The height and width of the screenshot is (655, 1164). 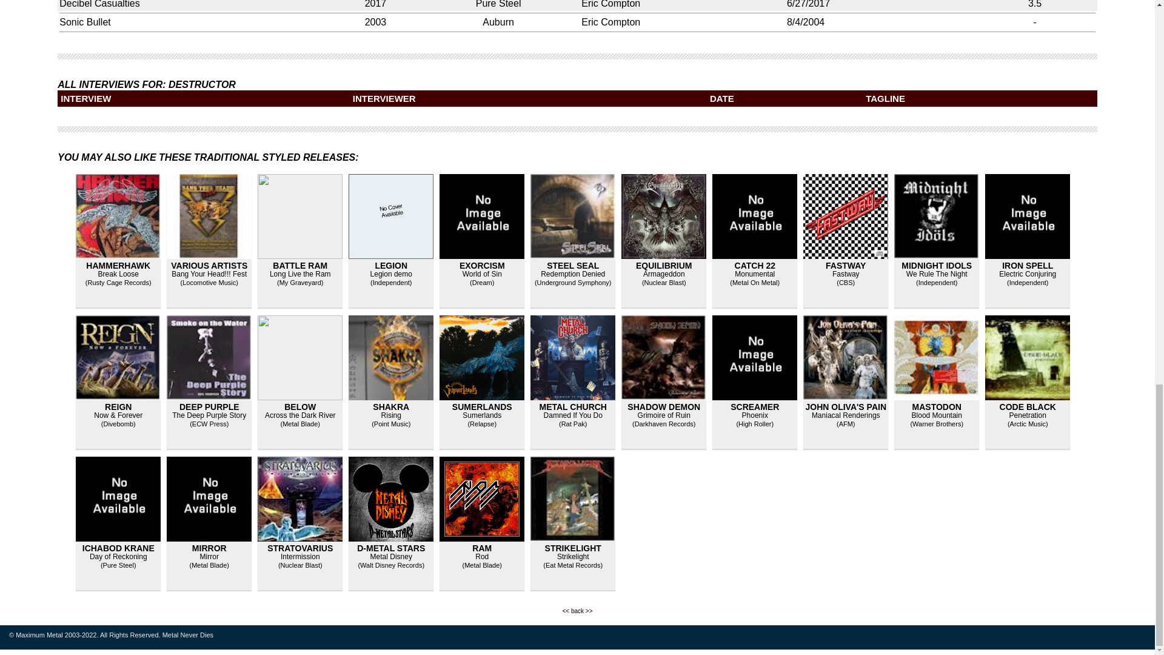 I want to click on STEEL SEAL, so click(x=573, y=266).